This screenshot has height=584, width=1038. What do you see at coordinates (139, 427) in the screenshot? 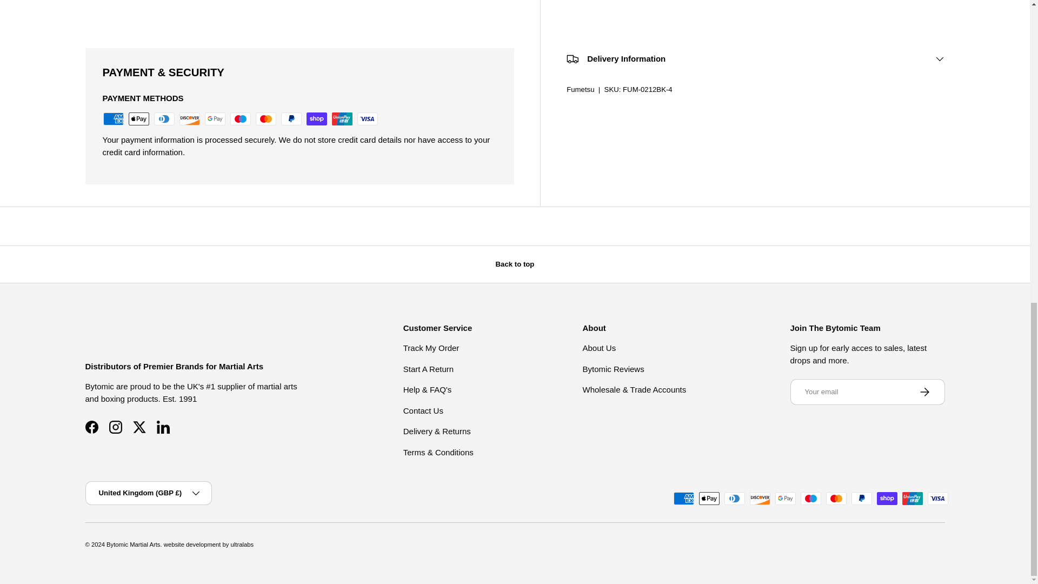
I see `Bytomic Martial Arts on Twitter` at bounding box center [139, 427].